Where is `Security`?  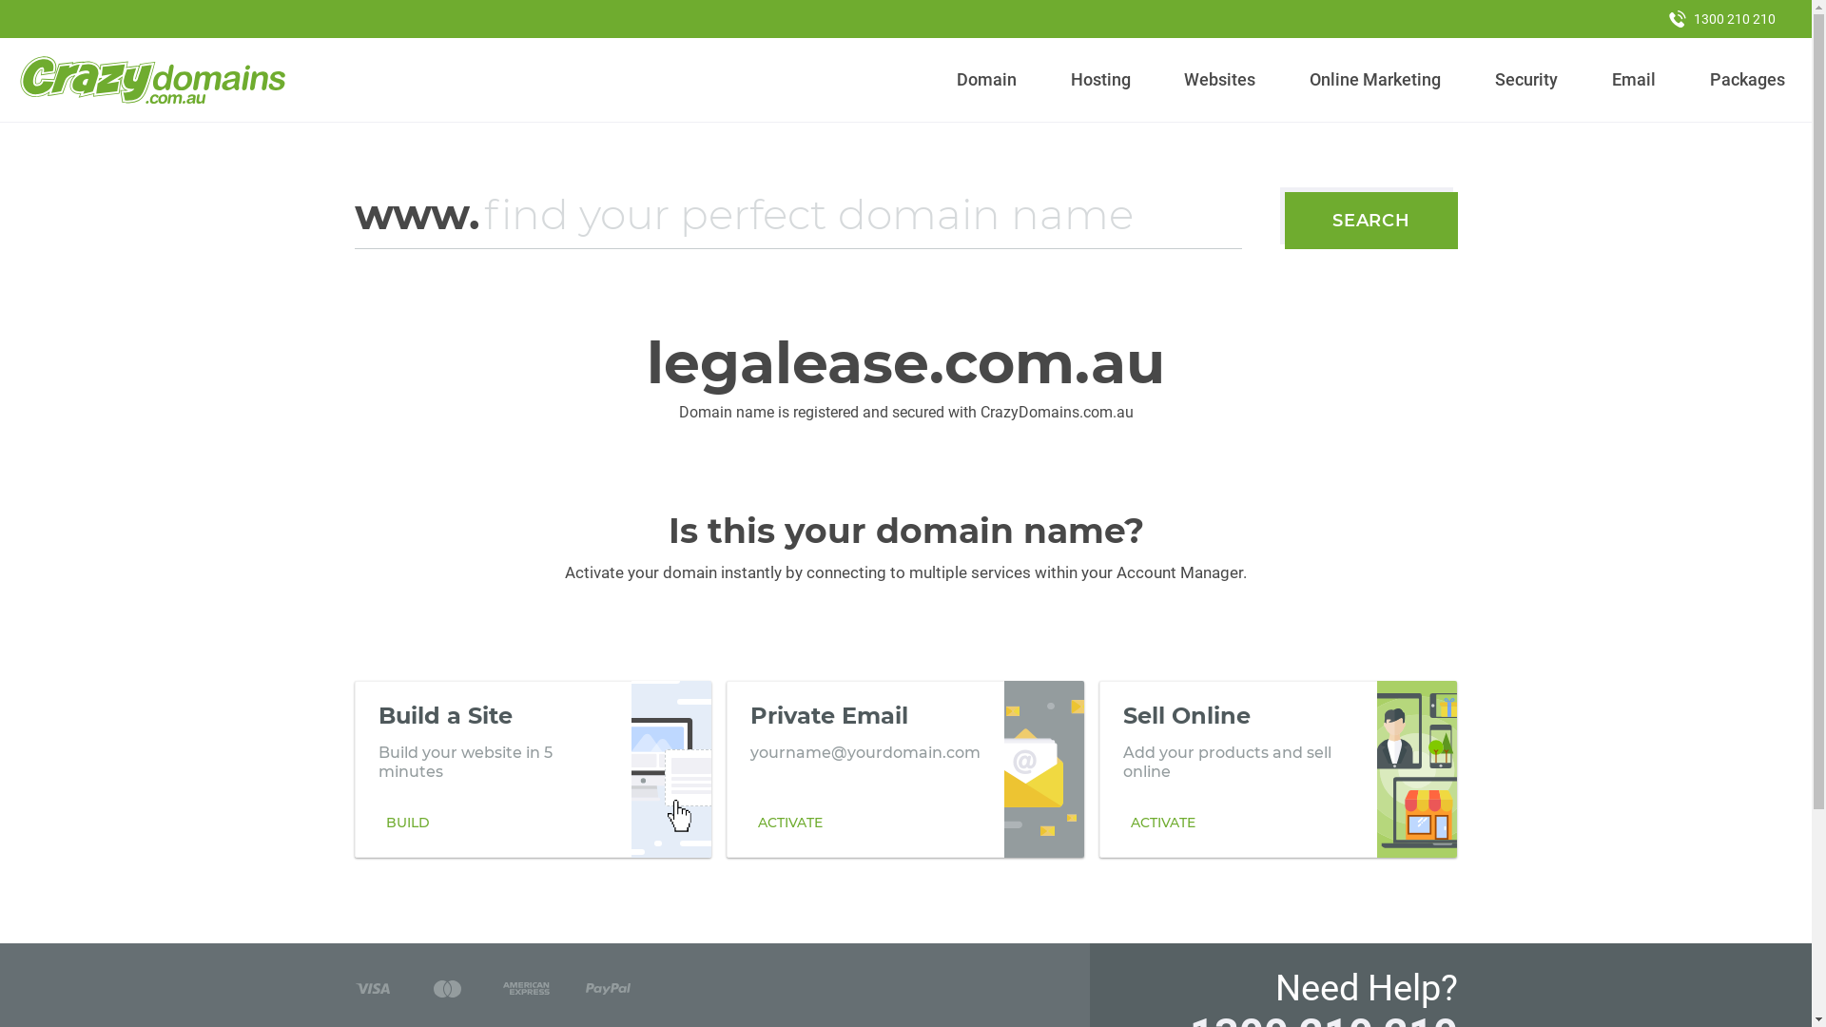
Security is located at coordinates (1527, 80).